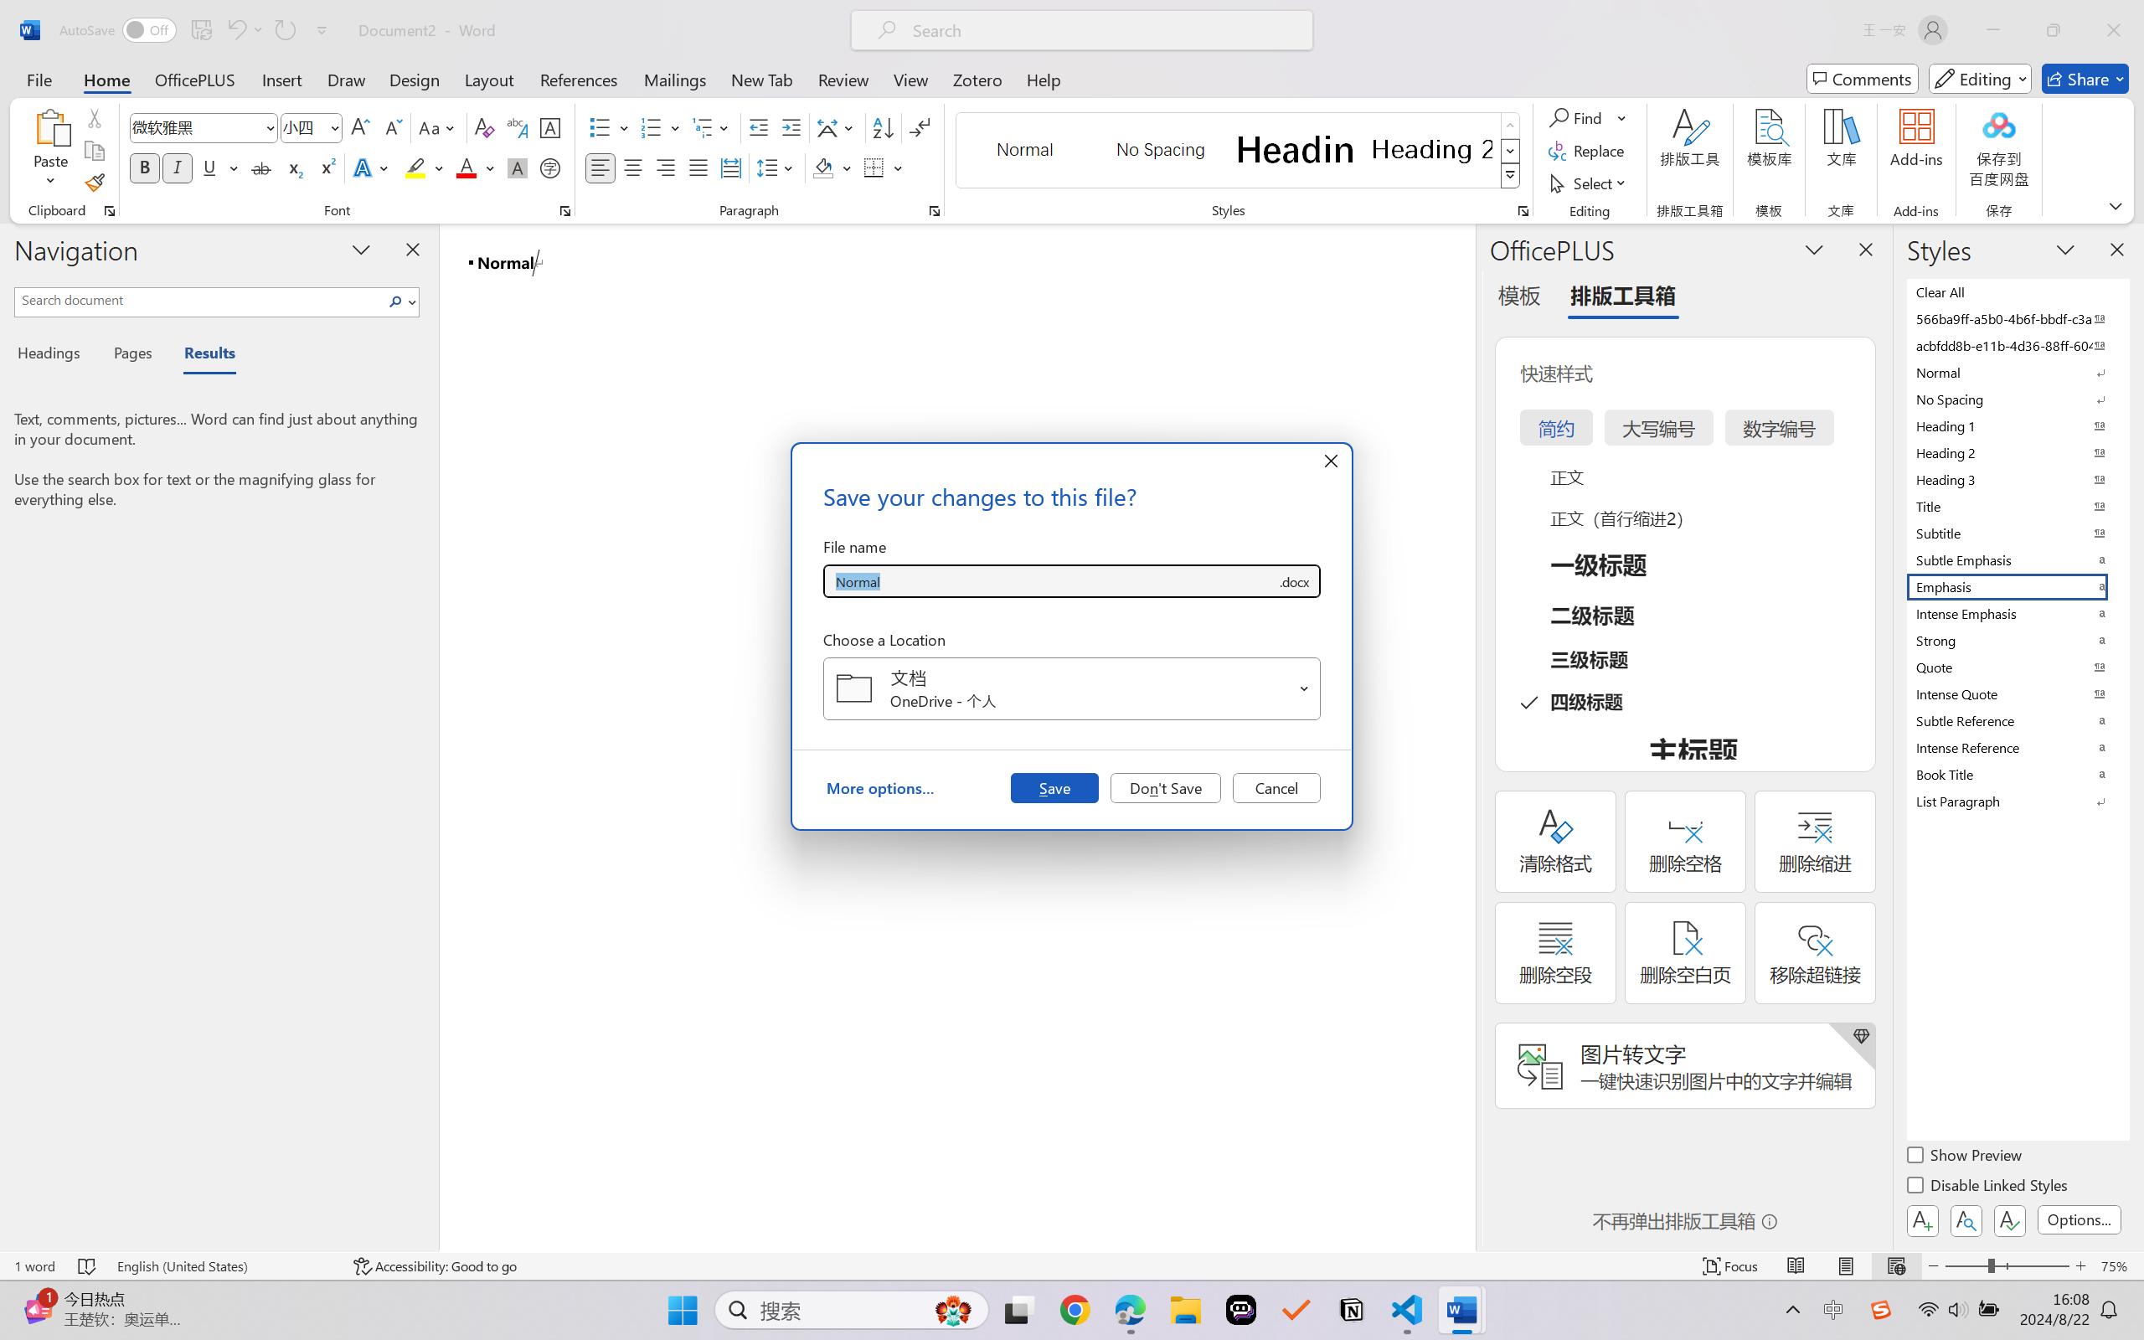 This screenshot has width=2144, height=1340. I want to click on Line and Paragraph Spacing, so click(777, 167).